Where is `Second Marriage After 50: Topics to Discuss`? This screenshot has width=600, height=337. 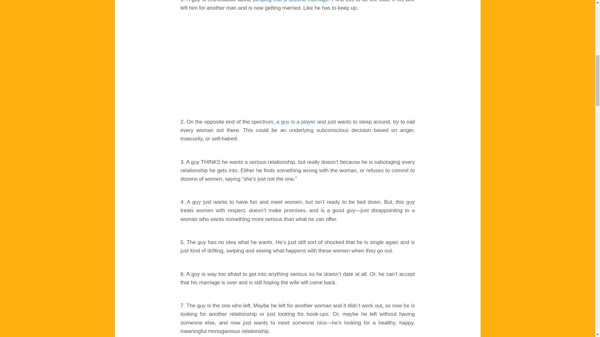
Second Marriage After 50: Topics to Discuss is located at coordinates (290, 1).